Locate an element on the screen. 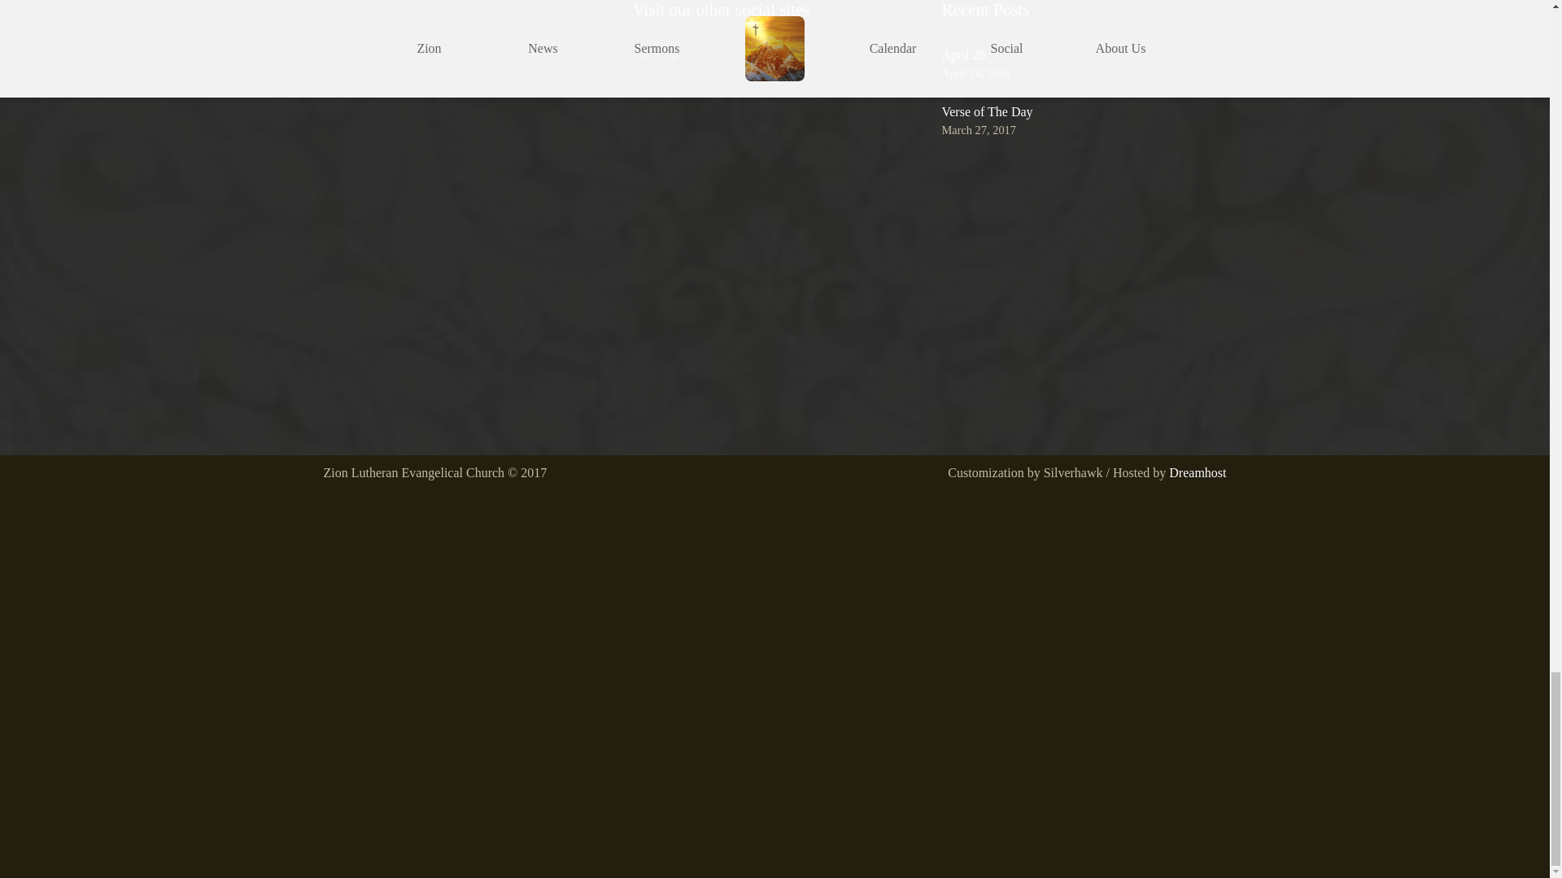 Image resolution: width=1562 pixels, height=878 pixels. April 26 is located at coordinates (963, 54).